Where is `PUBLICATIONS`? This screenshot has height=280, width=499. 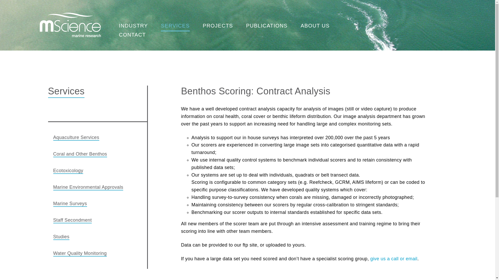 PUBLICATIONS is located at coordinates (267, 27).